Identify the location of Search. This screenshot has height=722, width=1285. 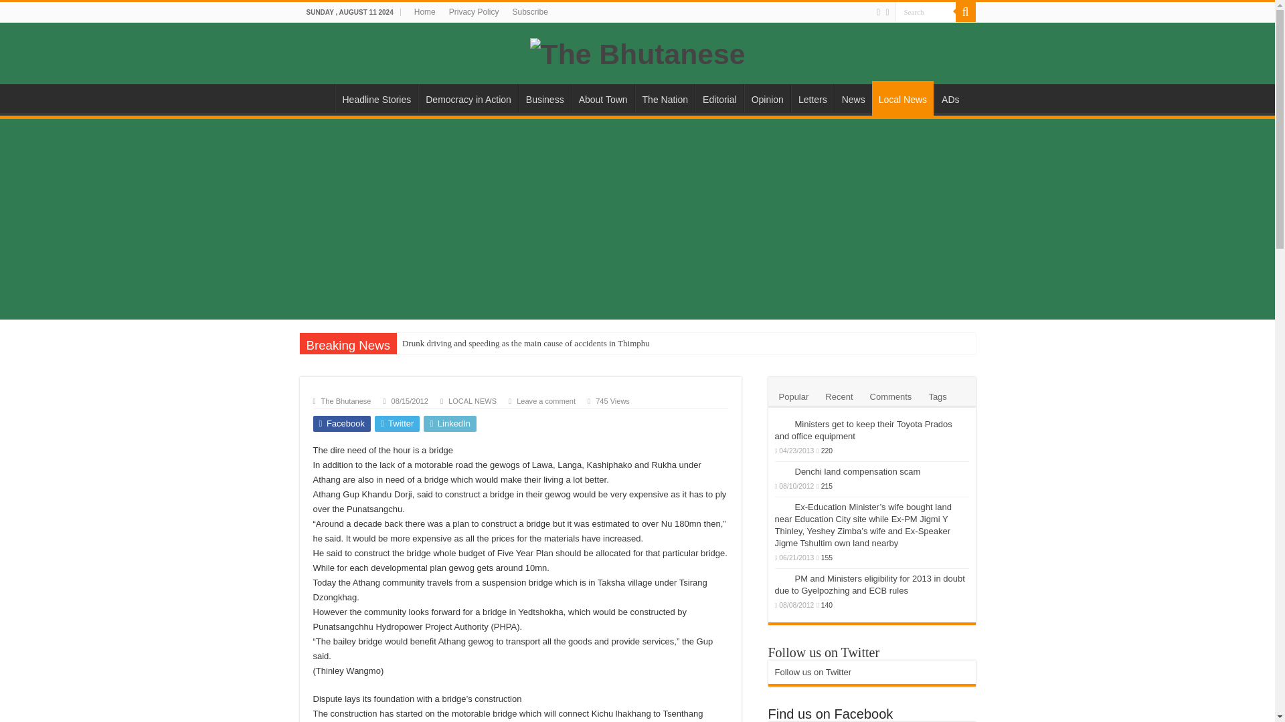
(965, 12).